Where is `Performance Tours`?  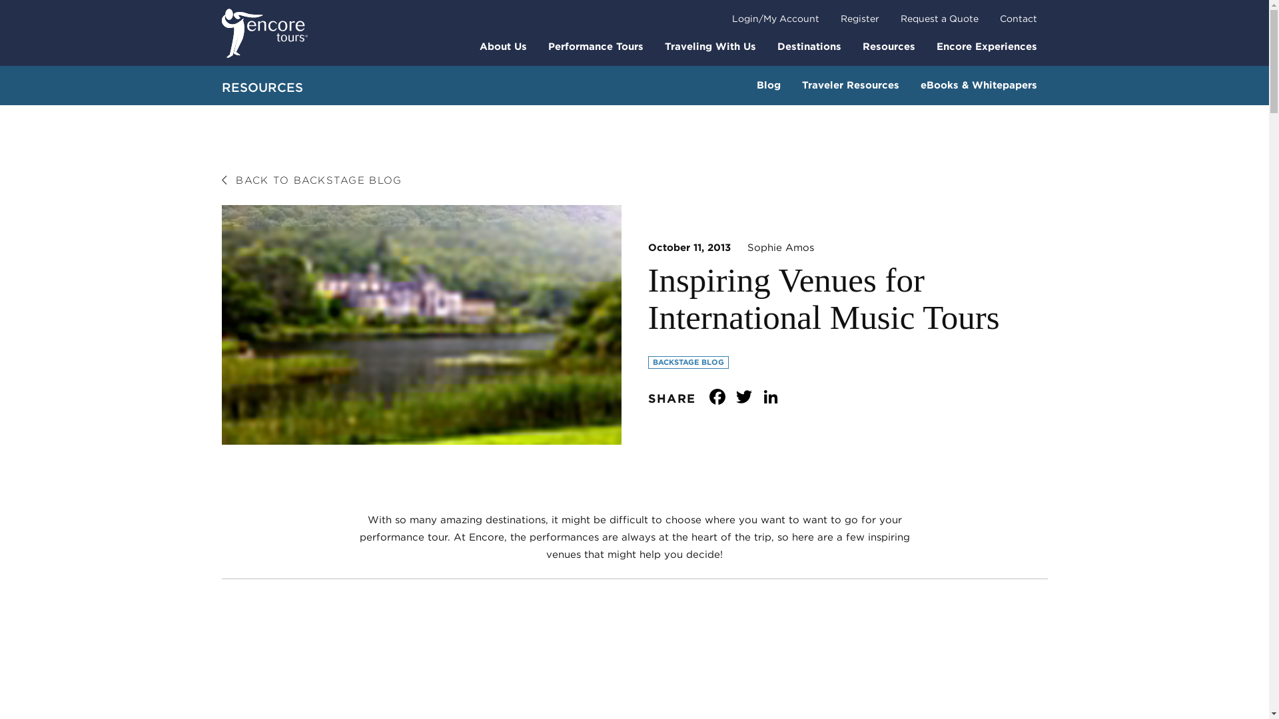 Performance Tours is located at coordinates (596, 46).